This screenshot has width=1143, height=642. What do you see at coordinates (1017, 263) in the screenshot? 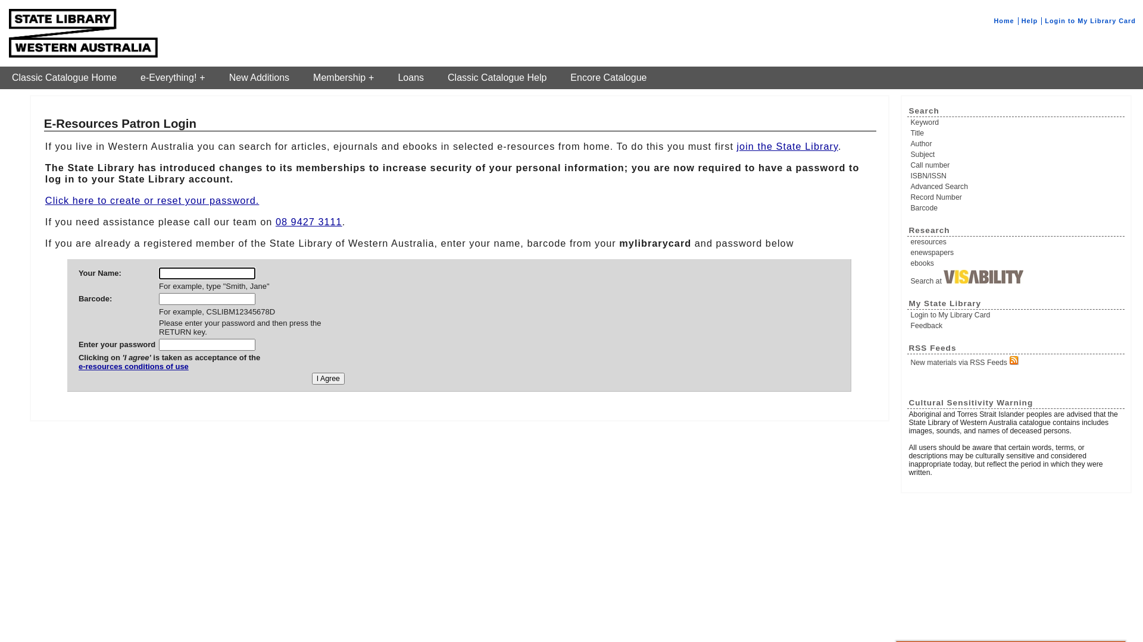
I see `ebooks` at bounding box center [1017, 263].